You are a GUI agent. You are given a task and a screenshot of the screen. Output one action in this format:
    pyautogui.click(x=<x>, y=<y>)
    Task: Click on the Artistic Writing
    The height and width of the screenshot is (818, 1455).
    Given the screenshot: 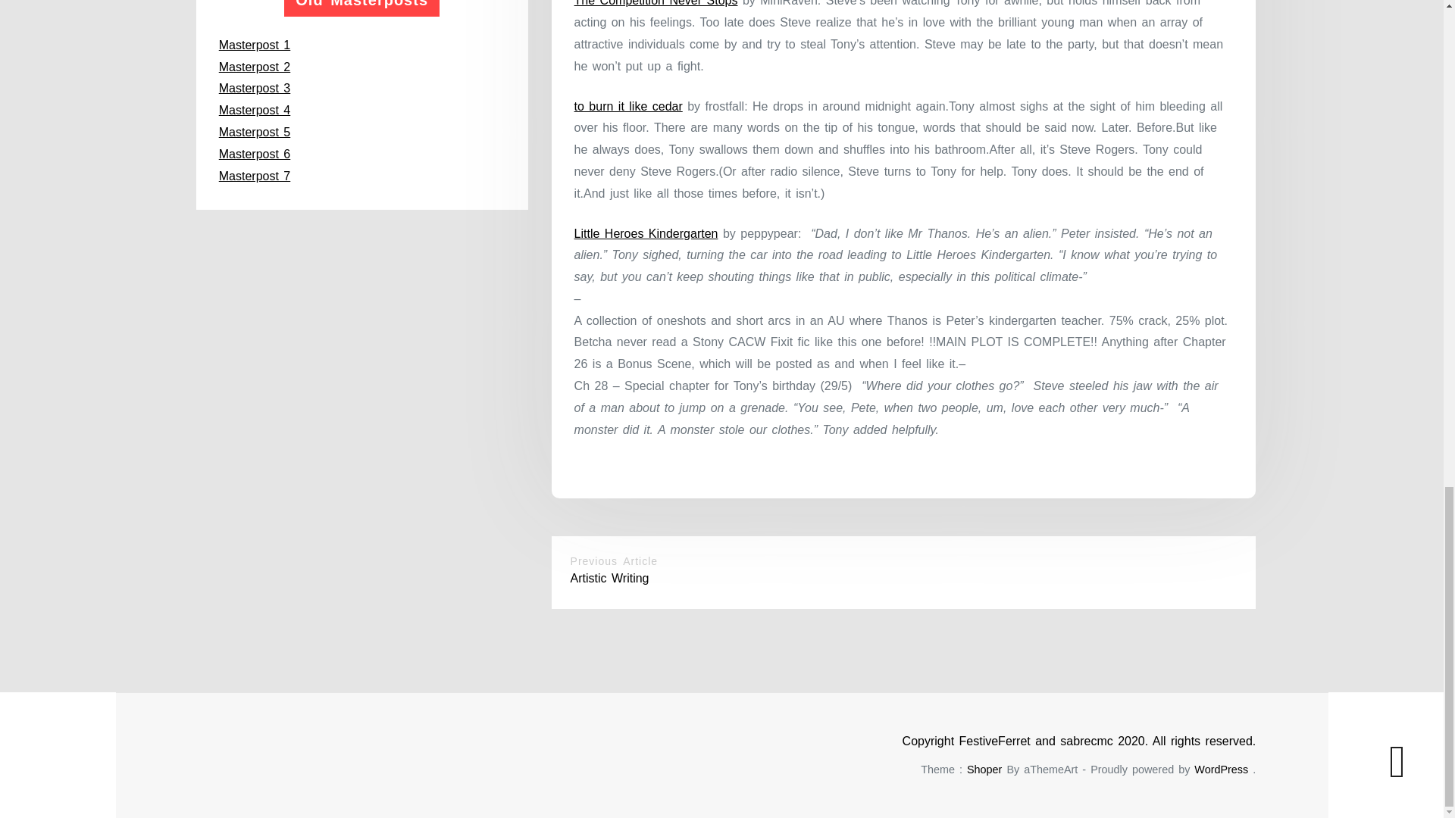 What is the action you would take?
    pyautogui.click(x=609, y=578)
    